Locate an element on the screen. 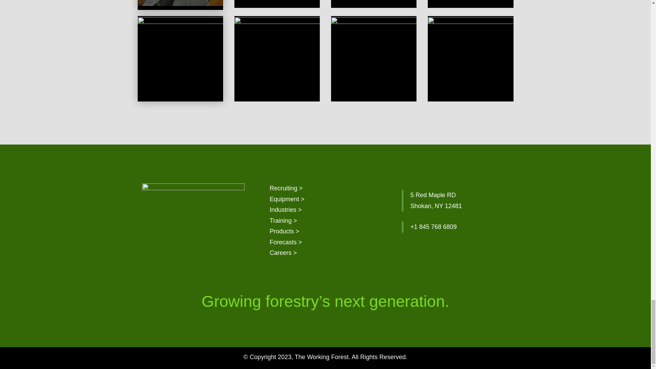  Career Information is located at coordinates (283, 253).